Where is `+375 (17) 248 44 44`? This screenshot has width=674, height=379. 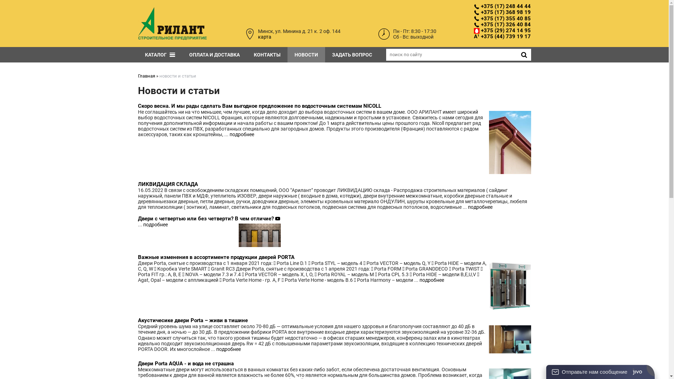
+375 (17) 248 44 44 is located at coordinates (502, 6).